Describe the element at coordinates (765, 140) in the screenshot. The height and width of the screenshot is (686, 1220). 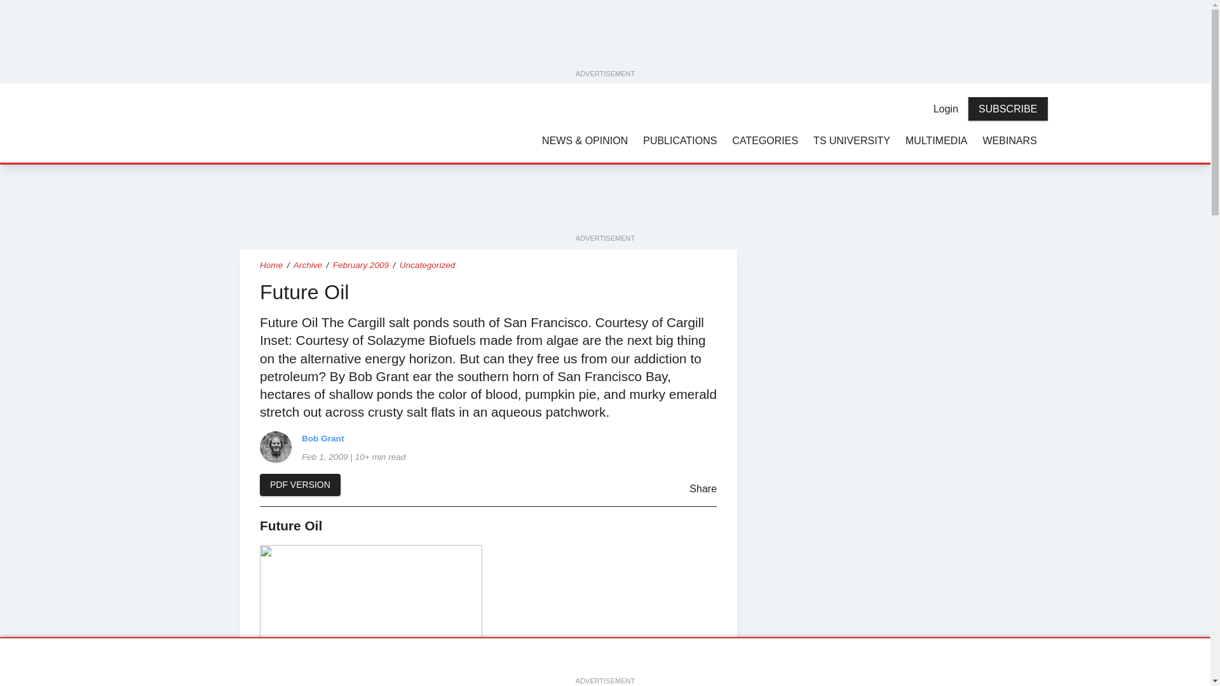
I see `CATEGORIES` at that location.